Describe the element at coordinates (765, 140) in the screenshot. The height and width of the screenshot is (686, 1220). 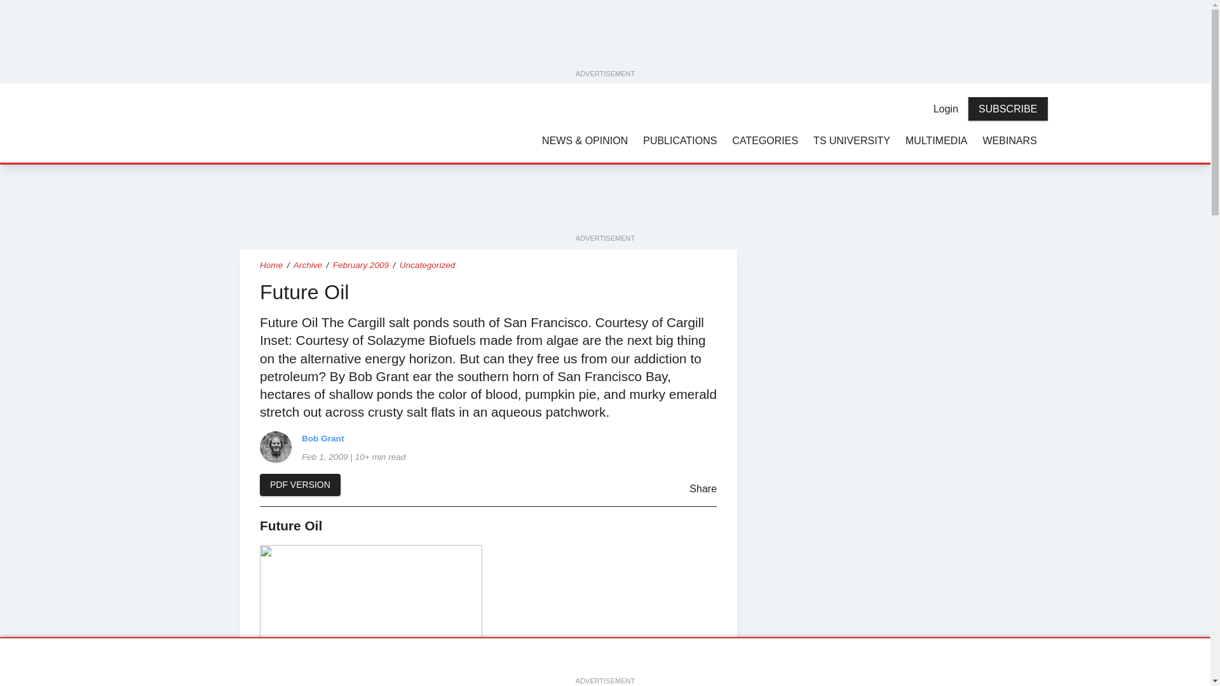
I see `CATEGORIES` at that location.